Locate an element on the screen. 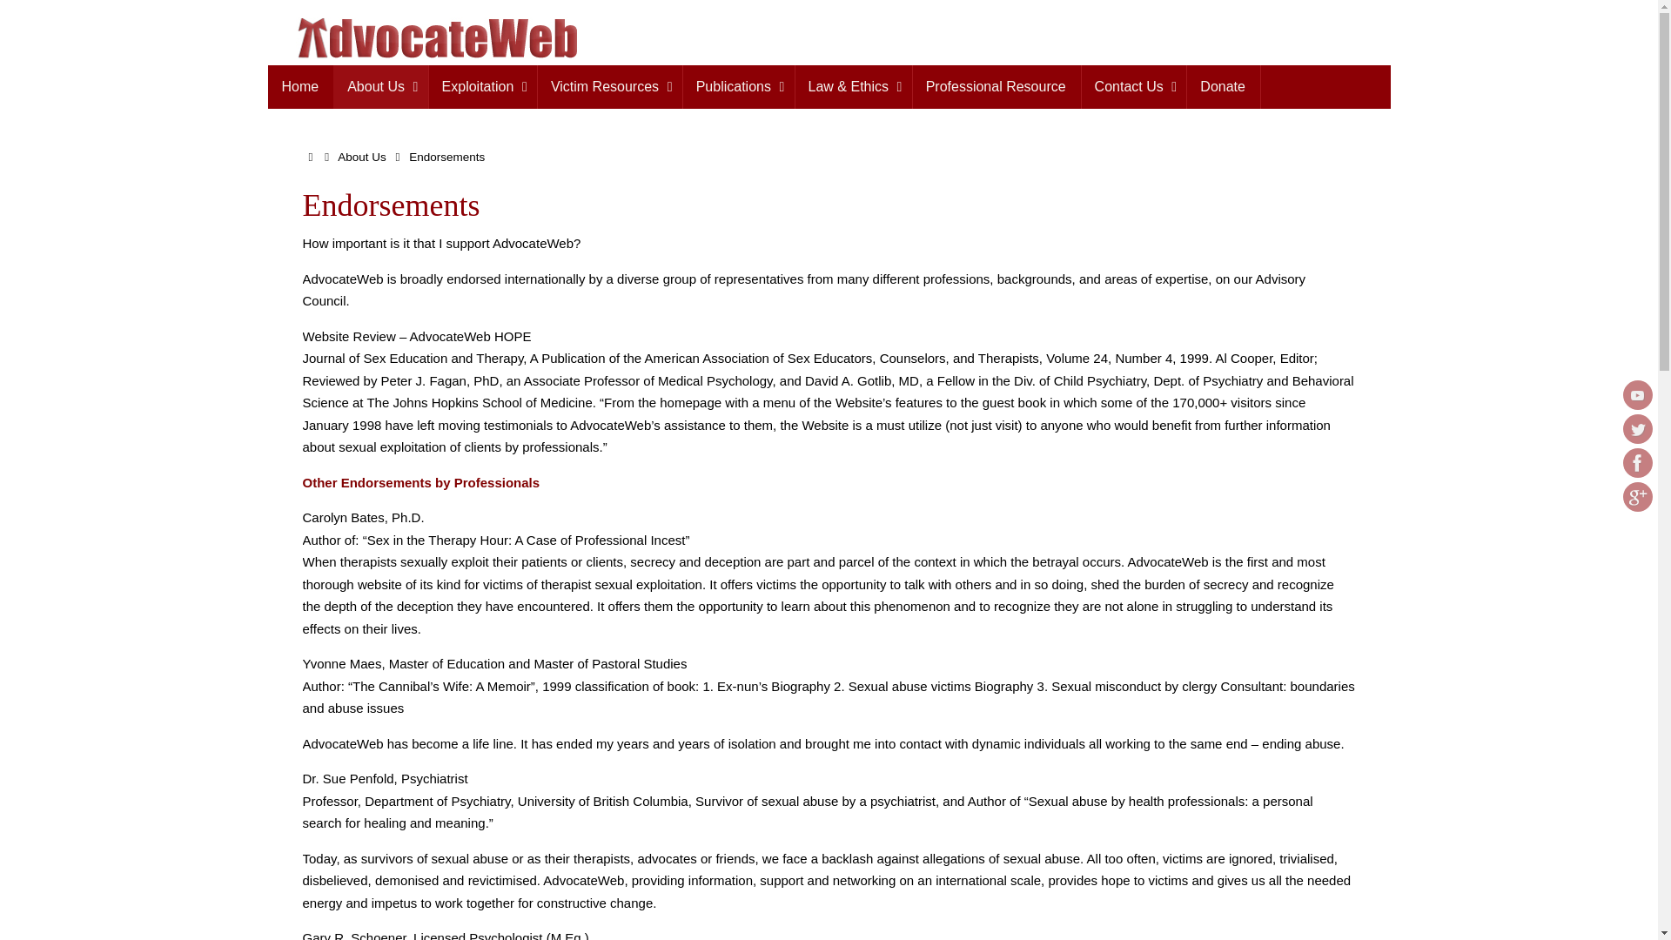 This screenshot has height=940, width=1671. Publications is located at coordinates (738, 87).